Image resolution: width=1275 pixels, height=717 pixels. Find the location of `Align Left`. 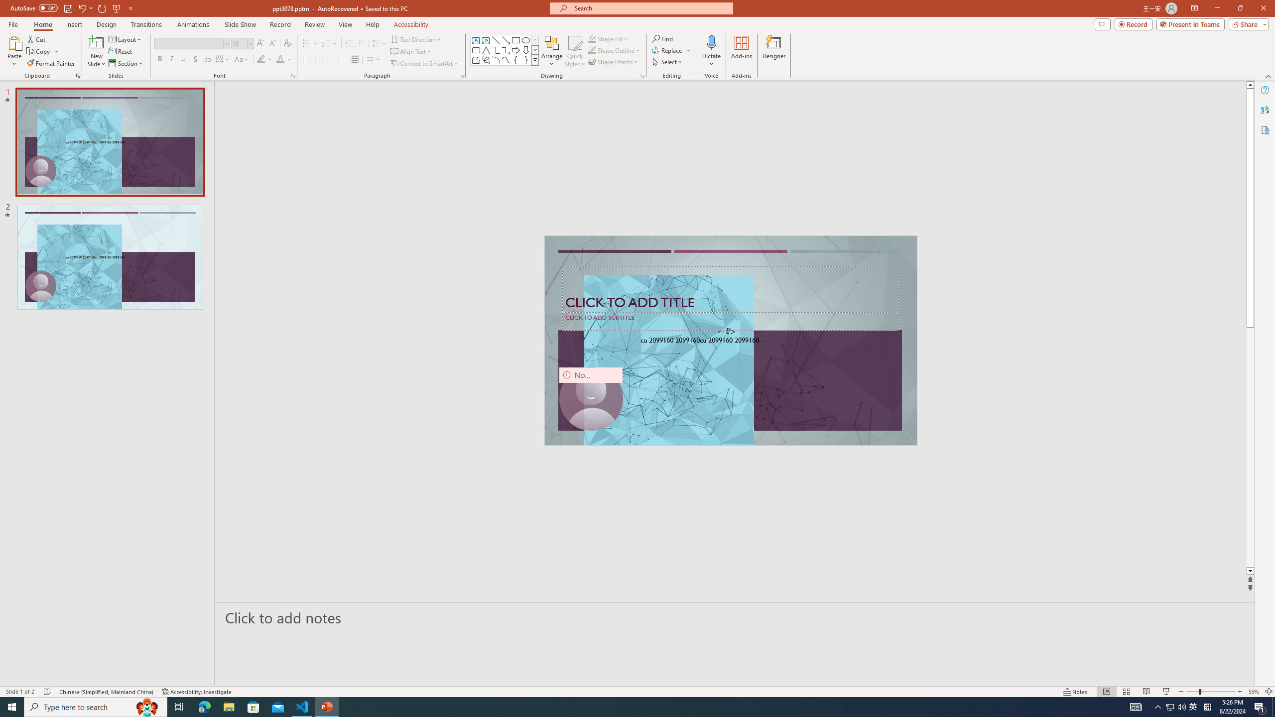

Align Left is located at coordinates (307, 60).